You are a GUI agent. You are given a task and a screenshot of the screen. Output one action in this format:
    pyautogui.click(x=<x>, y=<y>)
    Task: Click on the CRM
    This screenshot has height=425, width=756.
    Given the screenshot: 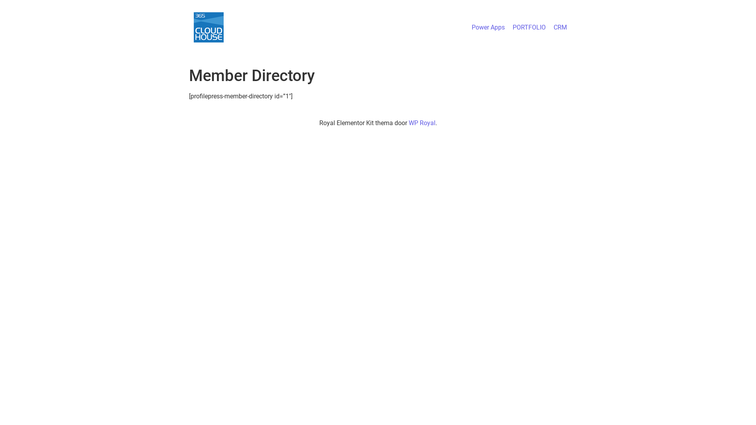 What is the action you would take?
    pyautogui.click(x=560, y=28)
    